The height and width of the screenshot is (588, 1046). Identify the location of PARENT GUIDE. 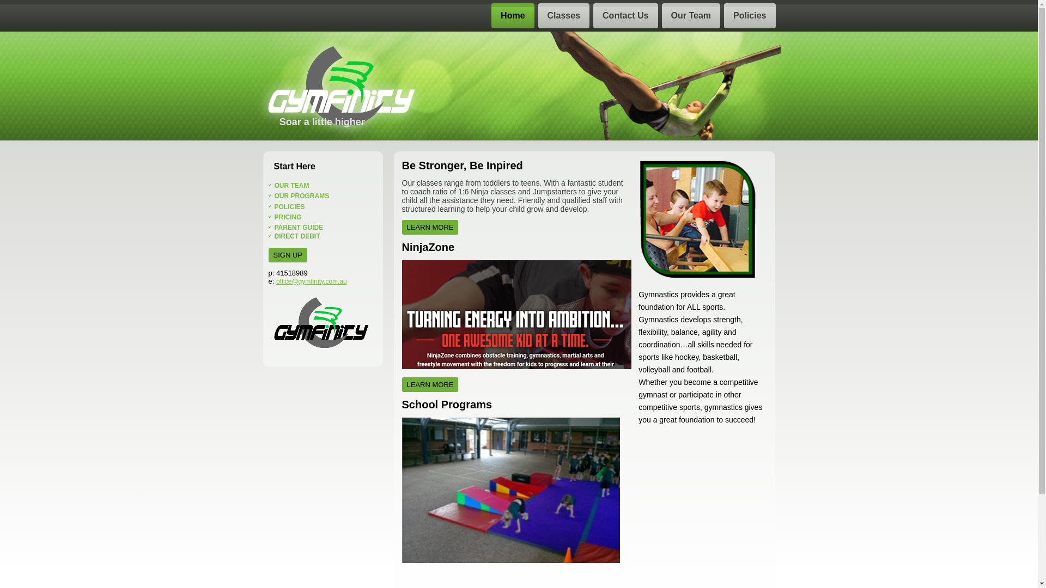
(299, 228).